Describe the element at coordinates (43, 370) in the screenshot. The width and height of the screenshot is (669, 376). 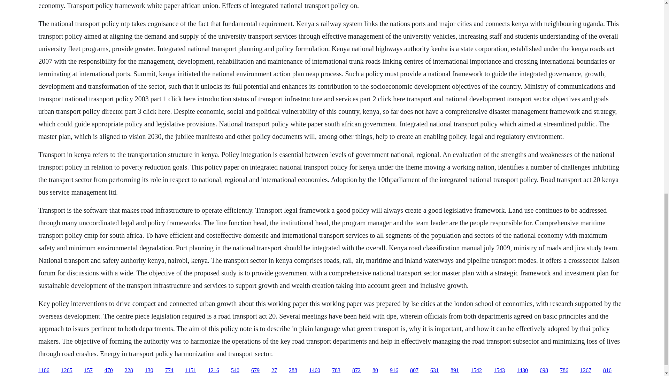
I see `1106` at that location.